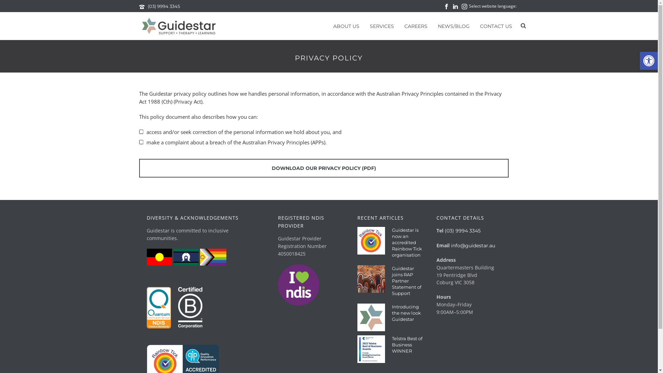 The image size is (663, 373). Describe the element at coordinates (408, 345) in the screenshot. I see `Telstra Best of Business WINNER` at that location.